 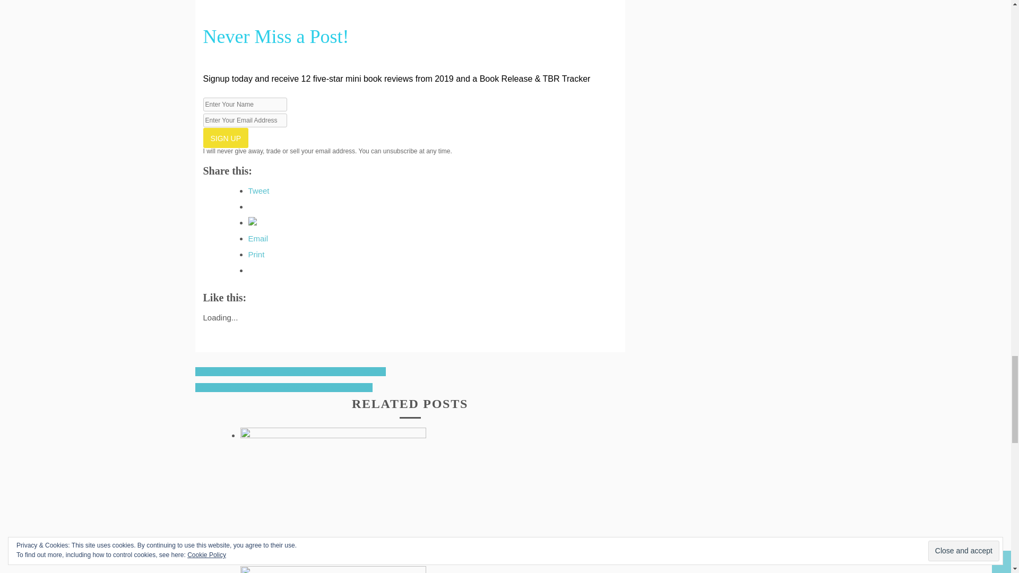 What do you see at coordinates (258, 238) in the screenshot?
I see `Click to email a link to a friend` at bounding box center [258, 238].